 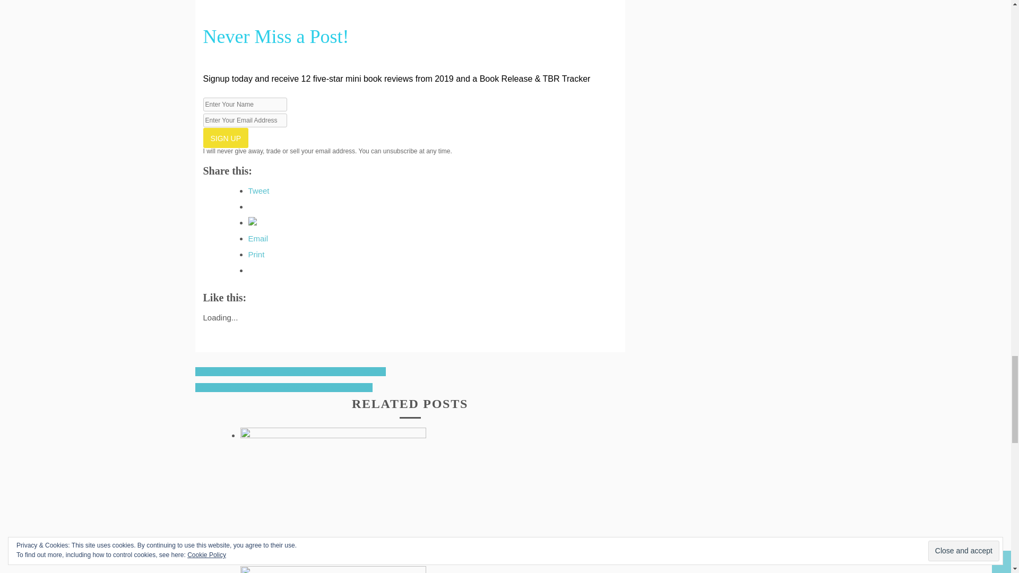 What do you see at coordinates (258, 238) in the screenshot?
I see `Click to email a link to a friend` at bounding box center [258, 238].